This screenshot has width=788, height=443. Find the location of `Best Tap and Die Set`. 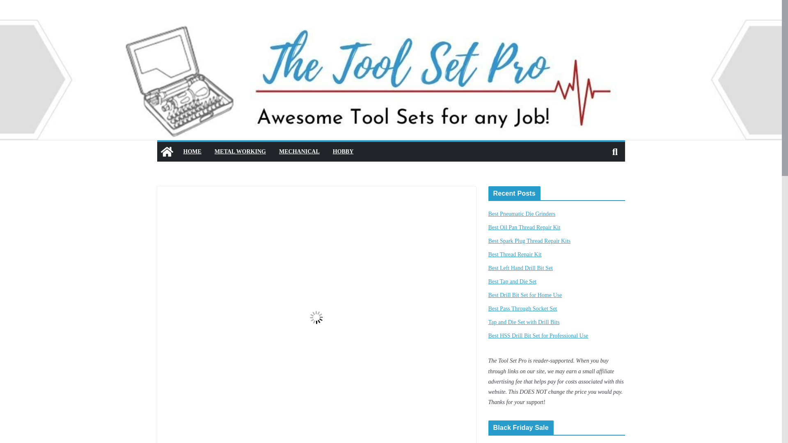

Best Tap and Die Set is located at coordinates (512, 281).